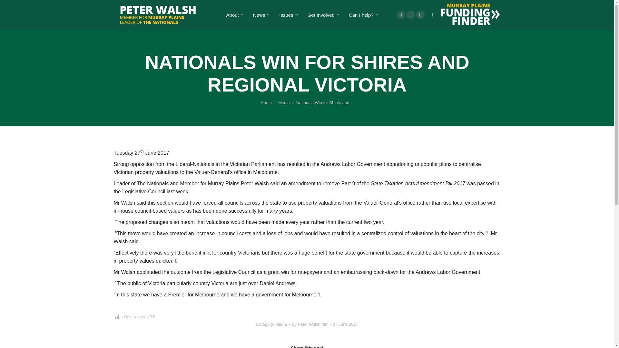 The height and width of the screenshot is (348, 619). Describe the element at coordinates (420, 15) in the screenshot. I see `Instagram page opens in new window` at that location.